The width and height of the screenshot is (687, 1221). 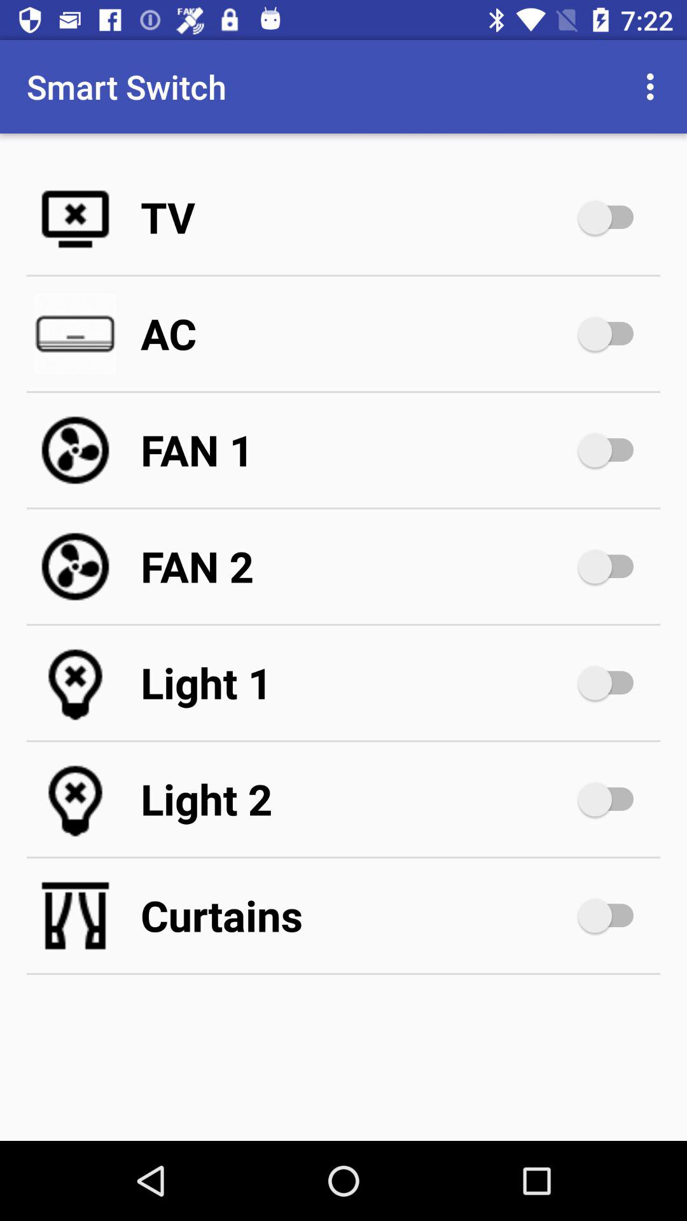 I want to click on select icon below light 2 icon, so click(x=356, y=916).